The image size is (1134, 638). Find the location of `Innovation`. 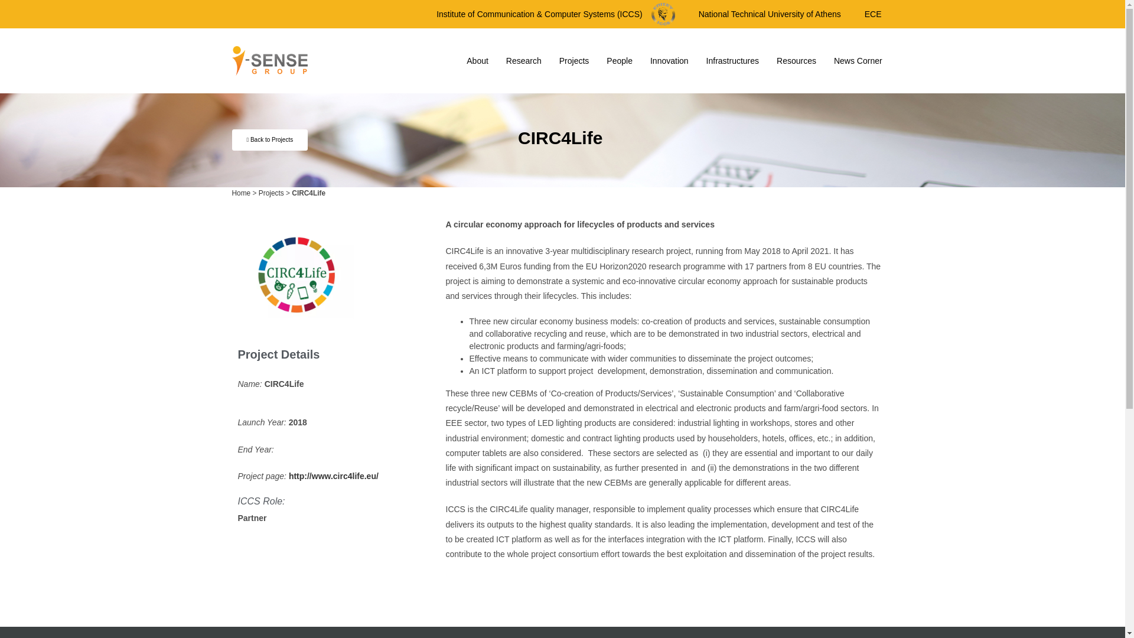

Innovation is located at coordinates (669, 60).